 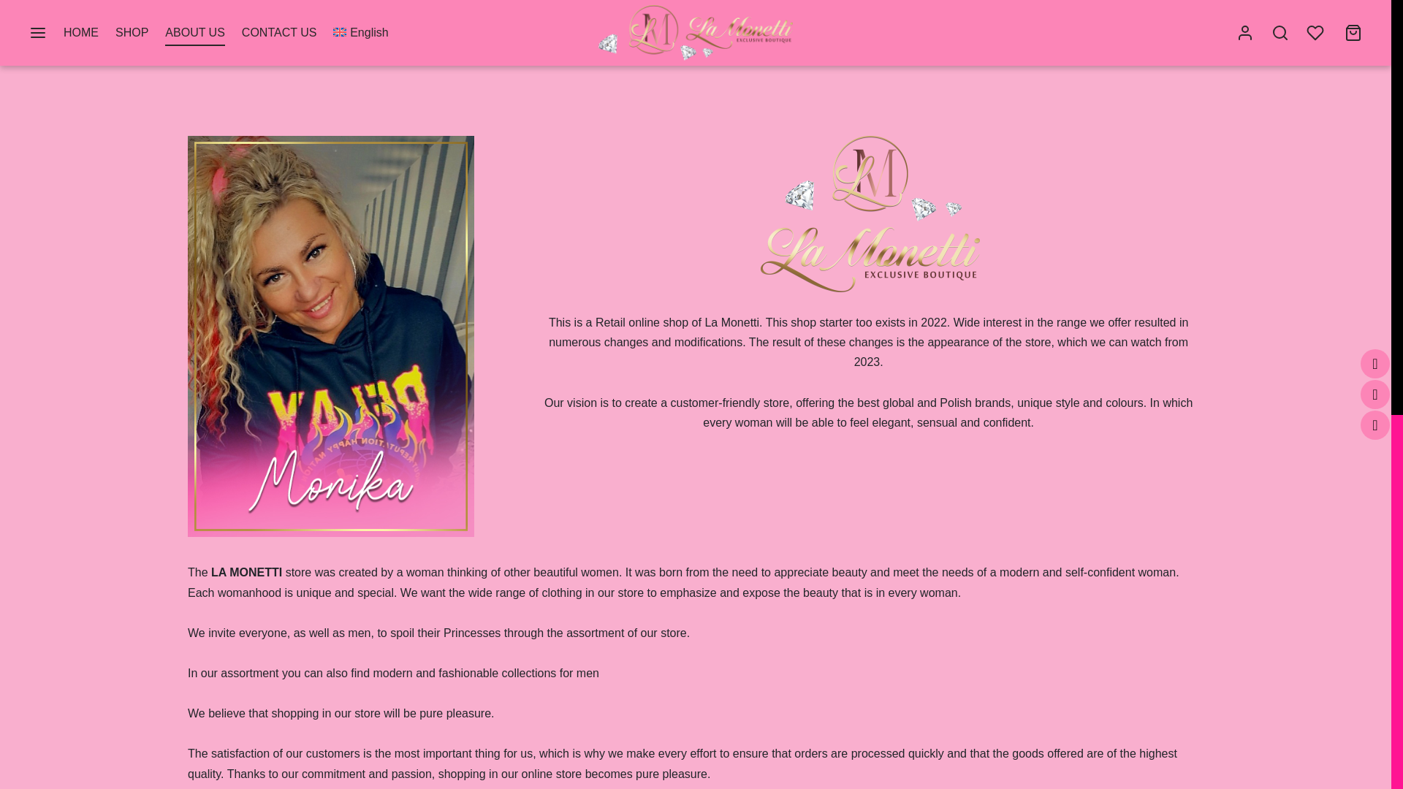 What do you see at coordinates (1353, 33) in the screenshot?
I see `Cart` at bounding box center [1353, 33].